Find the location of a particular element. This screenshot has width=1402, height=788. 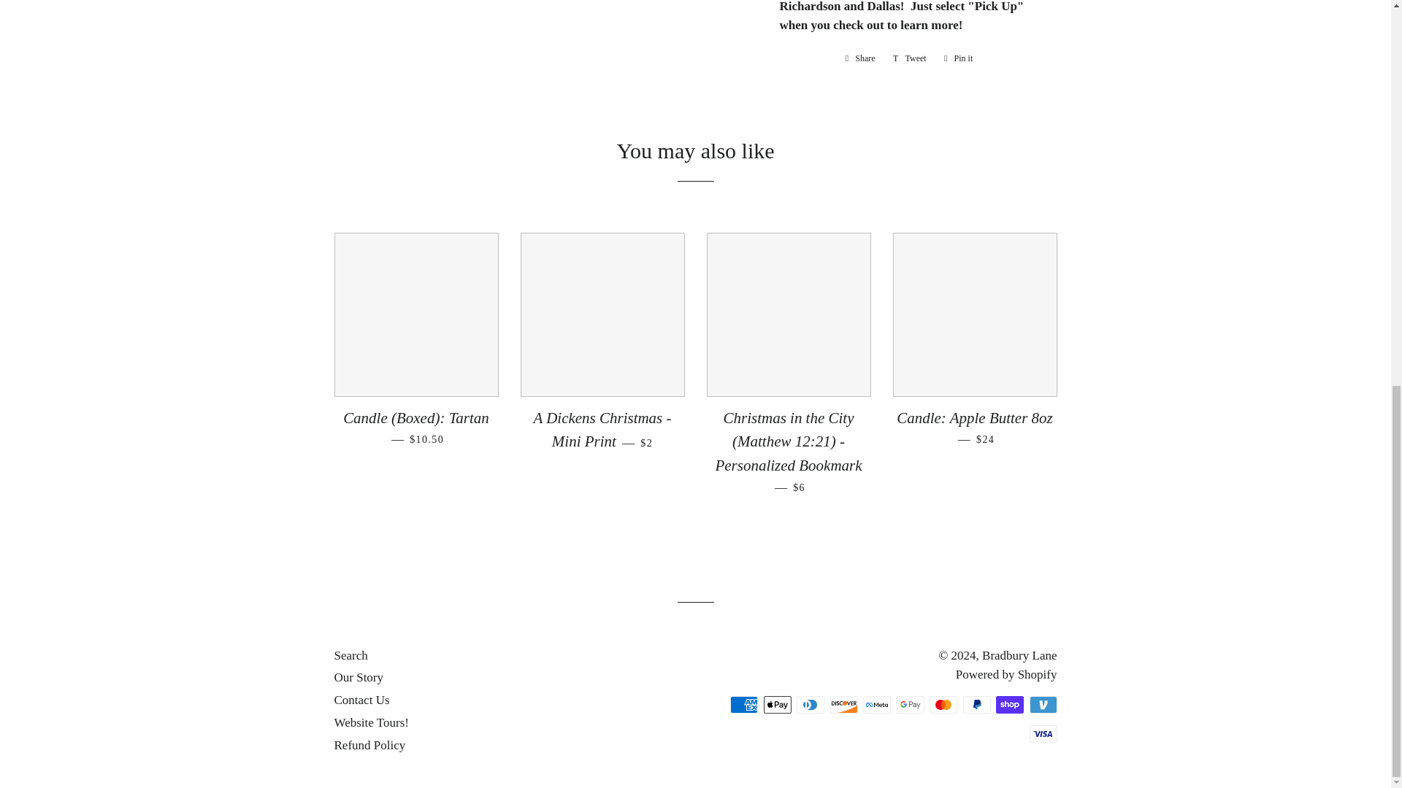

Discover is located at coordinates (843, 705).